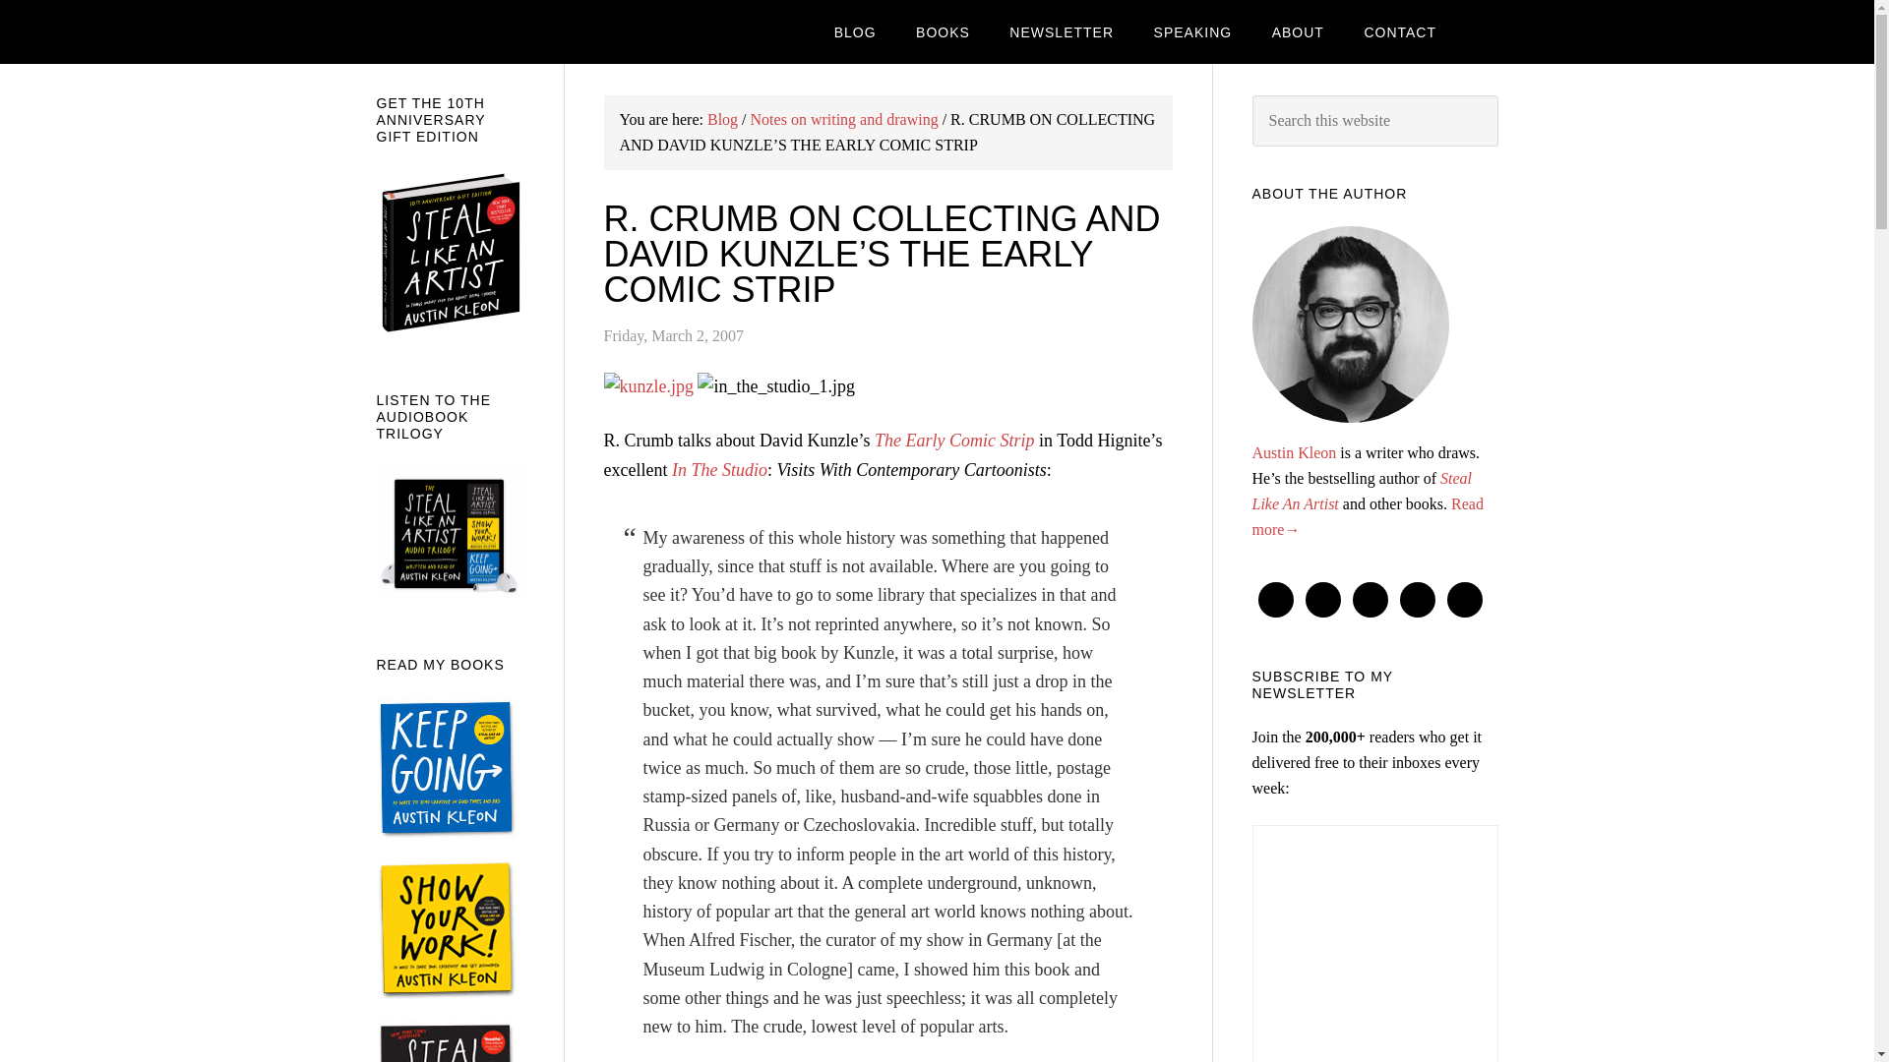  What do you see at coordinates (943, 31) in the screenshot?
I see `Read my books` at bounding box center [943, 31].